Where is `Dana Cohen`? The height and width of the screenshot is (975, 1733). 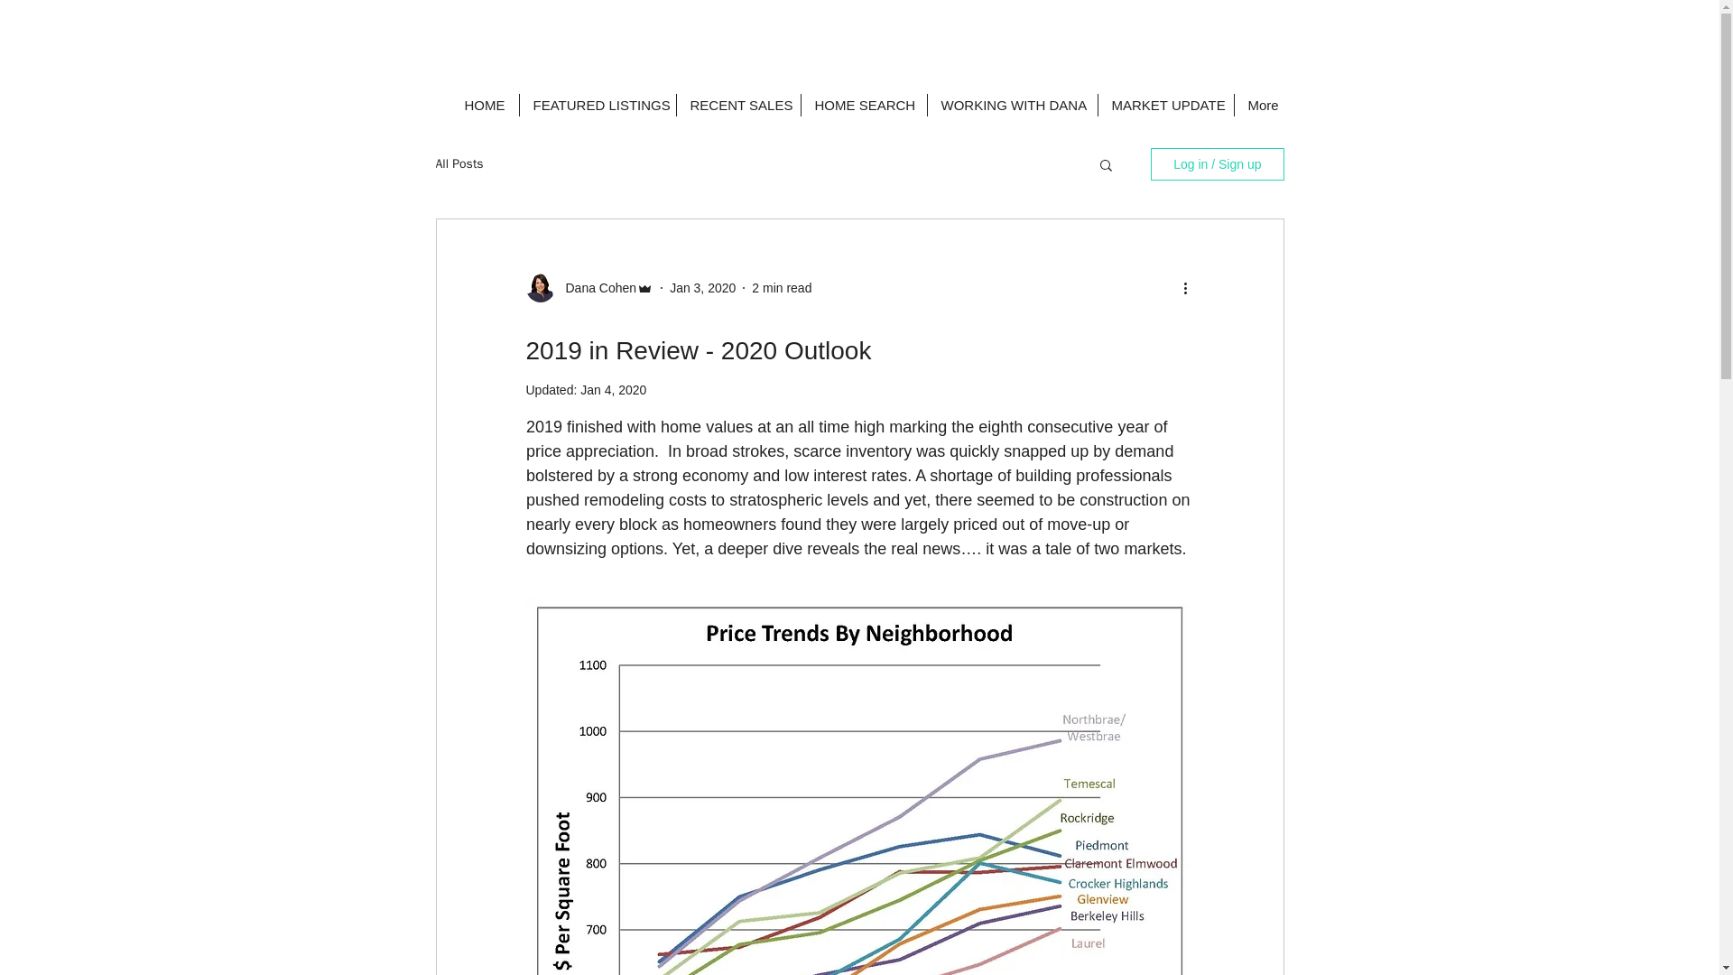
Dana Cohen is located at coordinates (595, 287).